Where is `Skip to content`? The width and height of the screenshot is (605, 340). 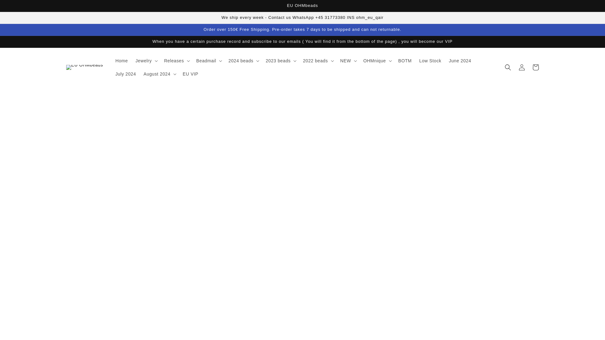
Skip to content is located at coordinates (19, 8).